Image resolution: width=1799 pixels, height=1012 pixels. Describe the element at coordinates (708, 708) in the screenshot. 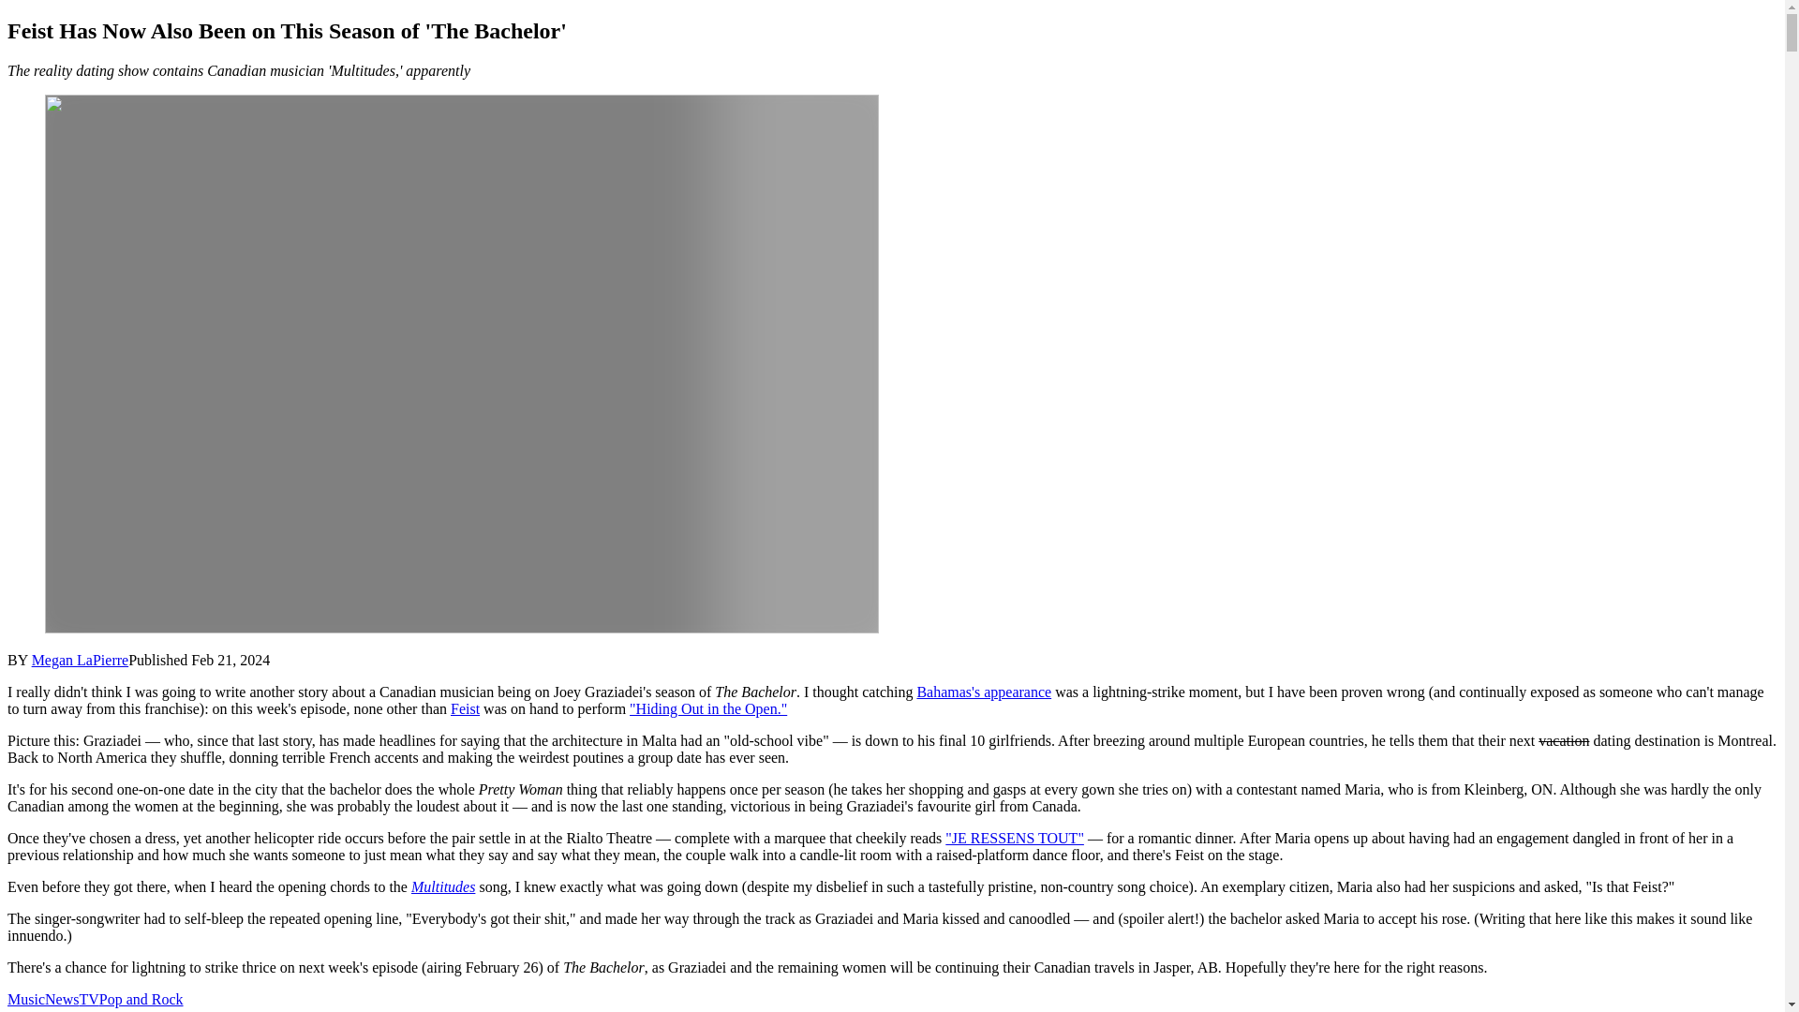

I see `"Hiding Out in the Open."` at that location.